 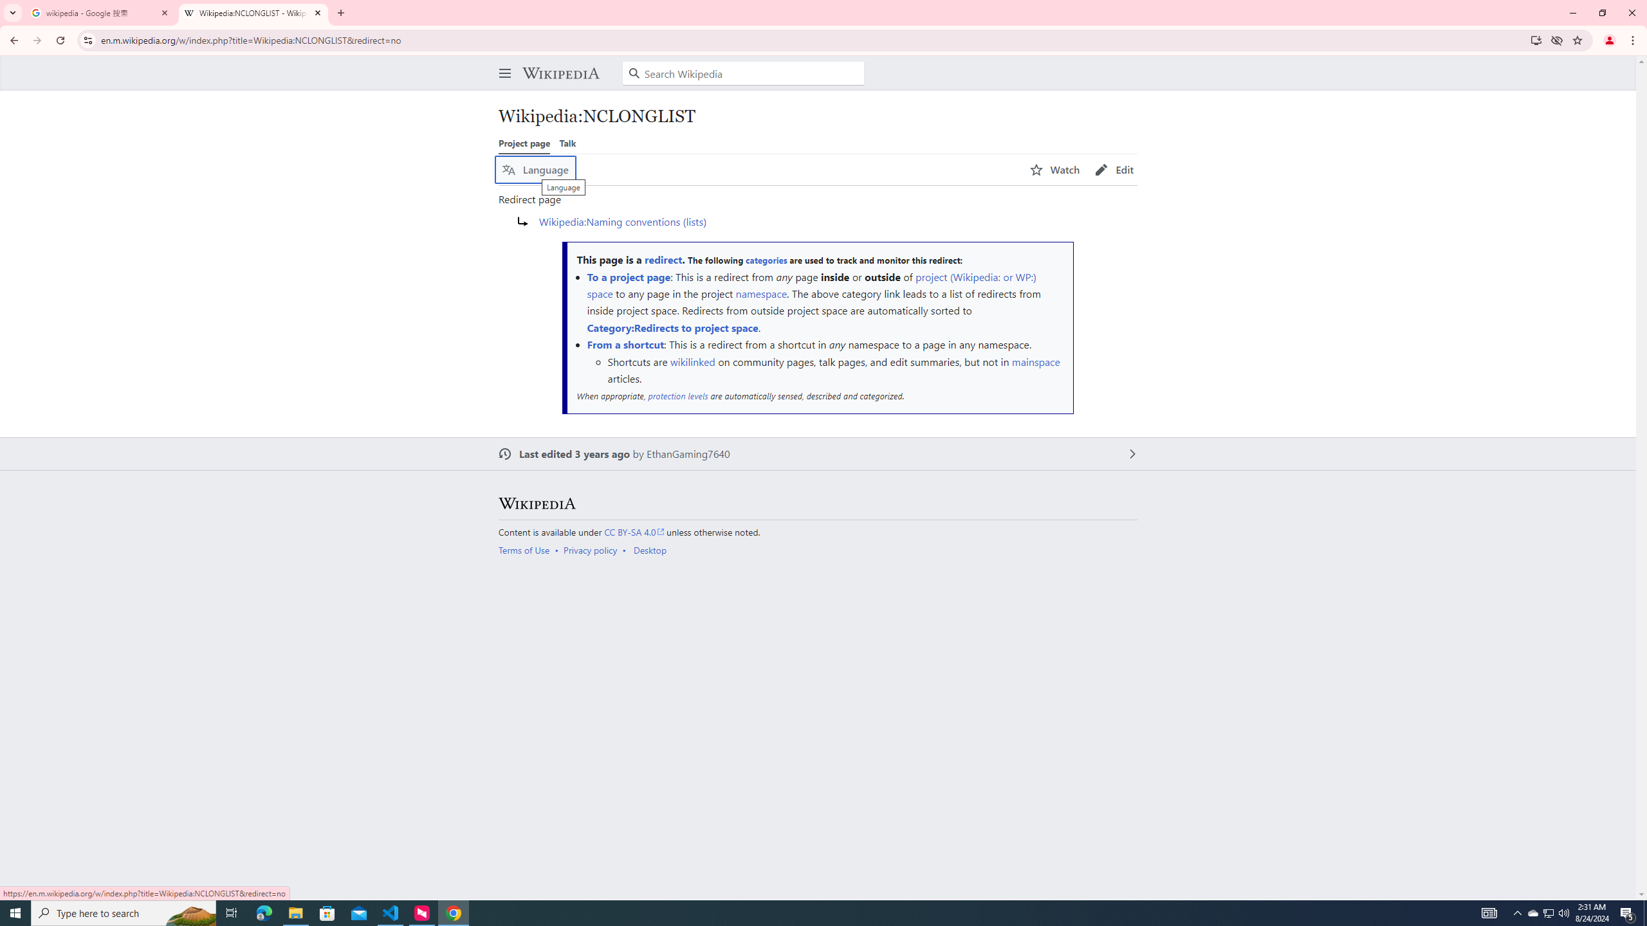 What do you see at coordinates (253, 13) in the screenshot?
I see `Wikipedia:NCLONGLIST - Wikipedia` at bounding box center [253, 13].